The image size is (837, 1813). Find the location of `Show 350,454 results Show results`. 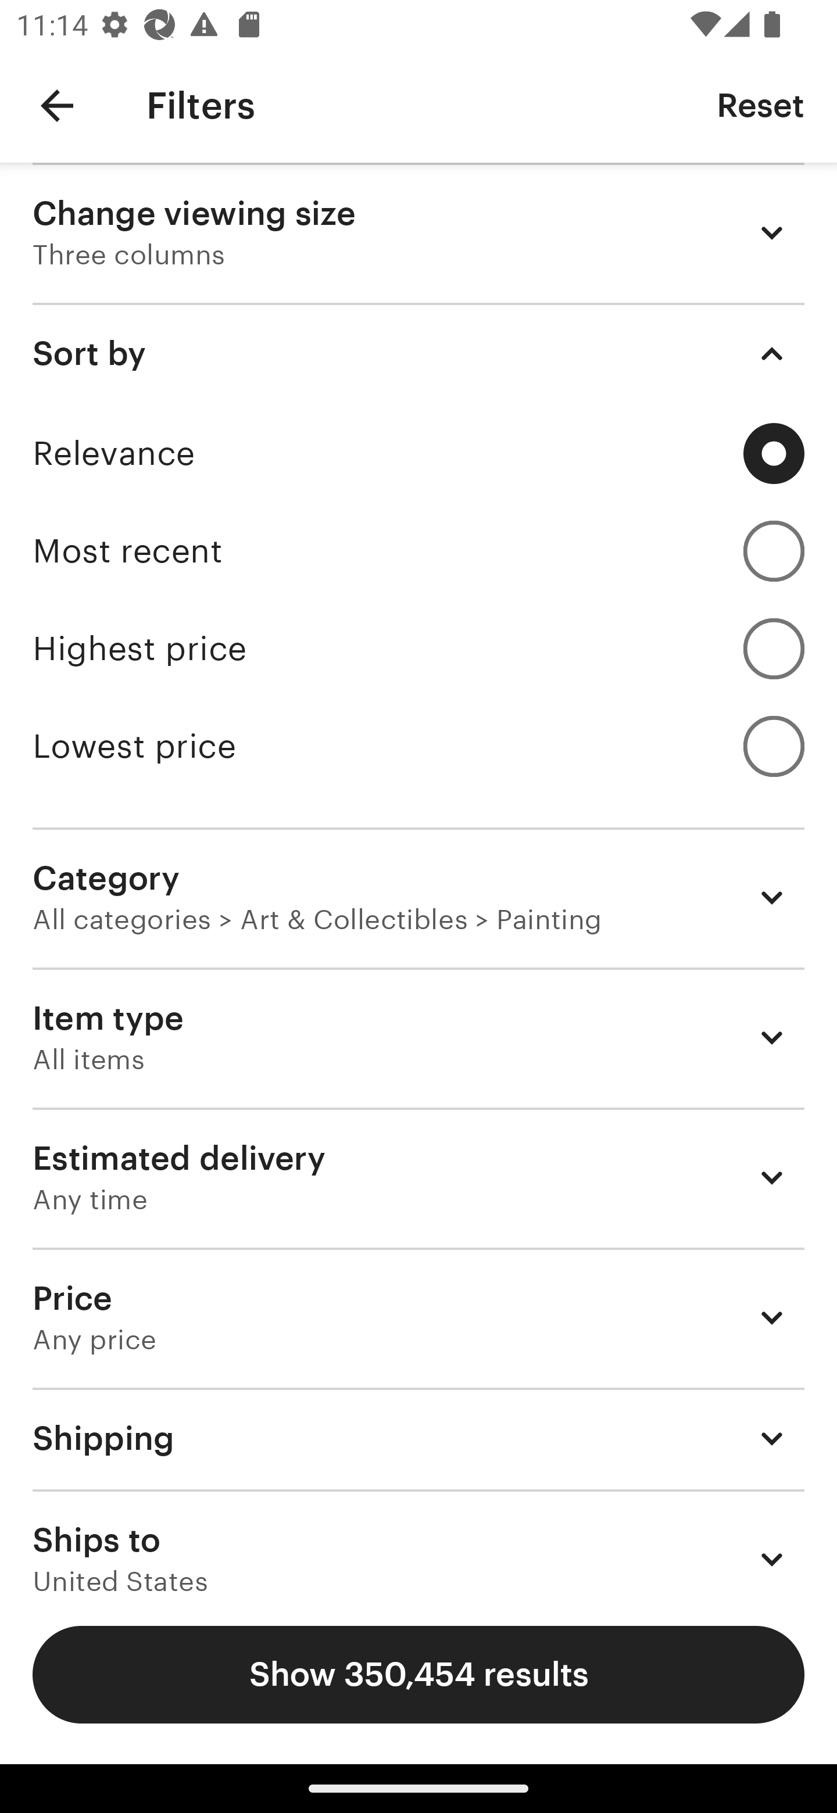

Show 350,454 results Show results is located at coordinates (419, 1675).